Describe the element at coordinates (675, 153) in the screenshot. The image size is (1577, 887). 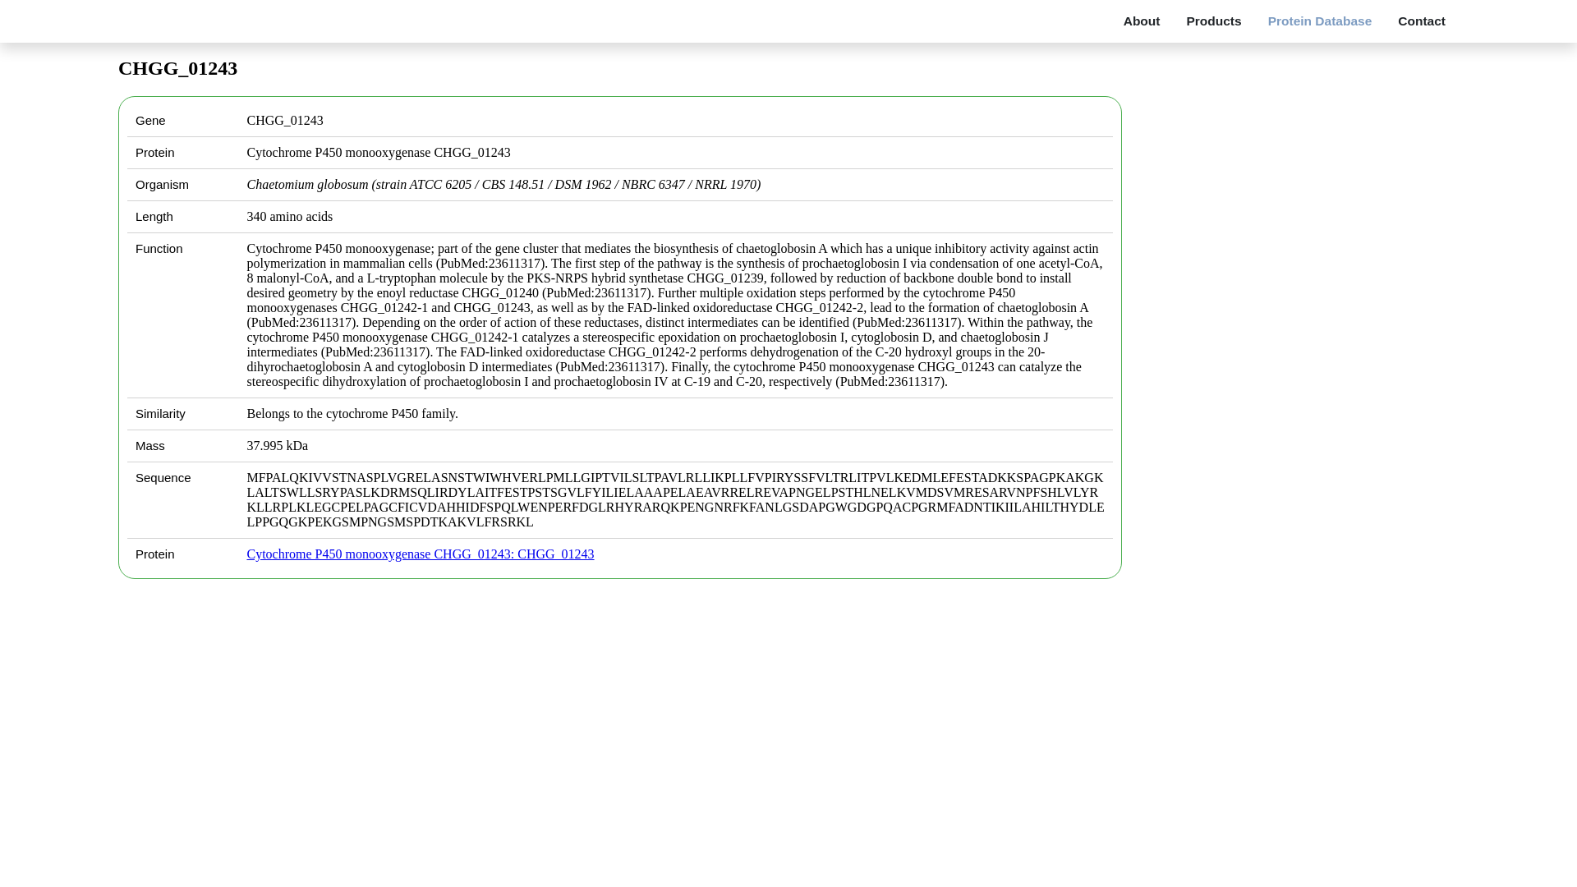
I see `Protein` at that location.